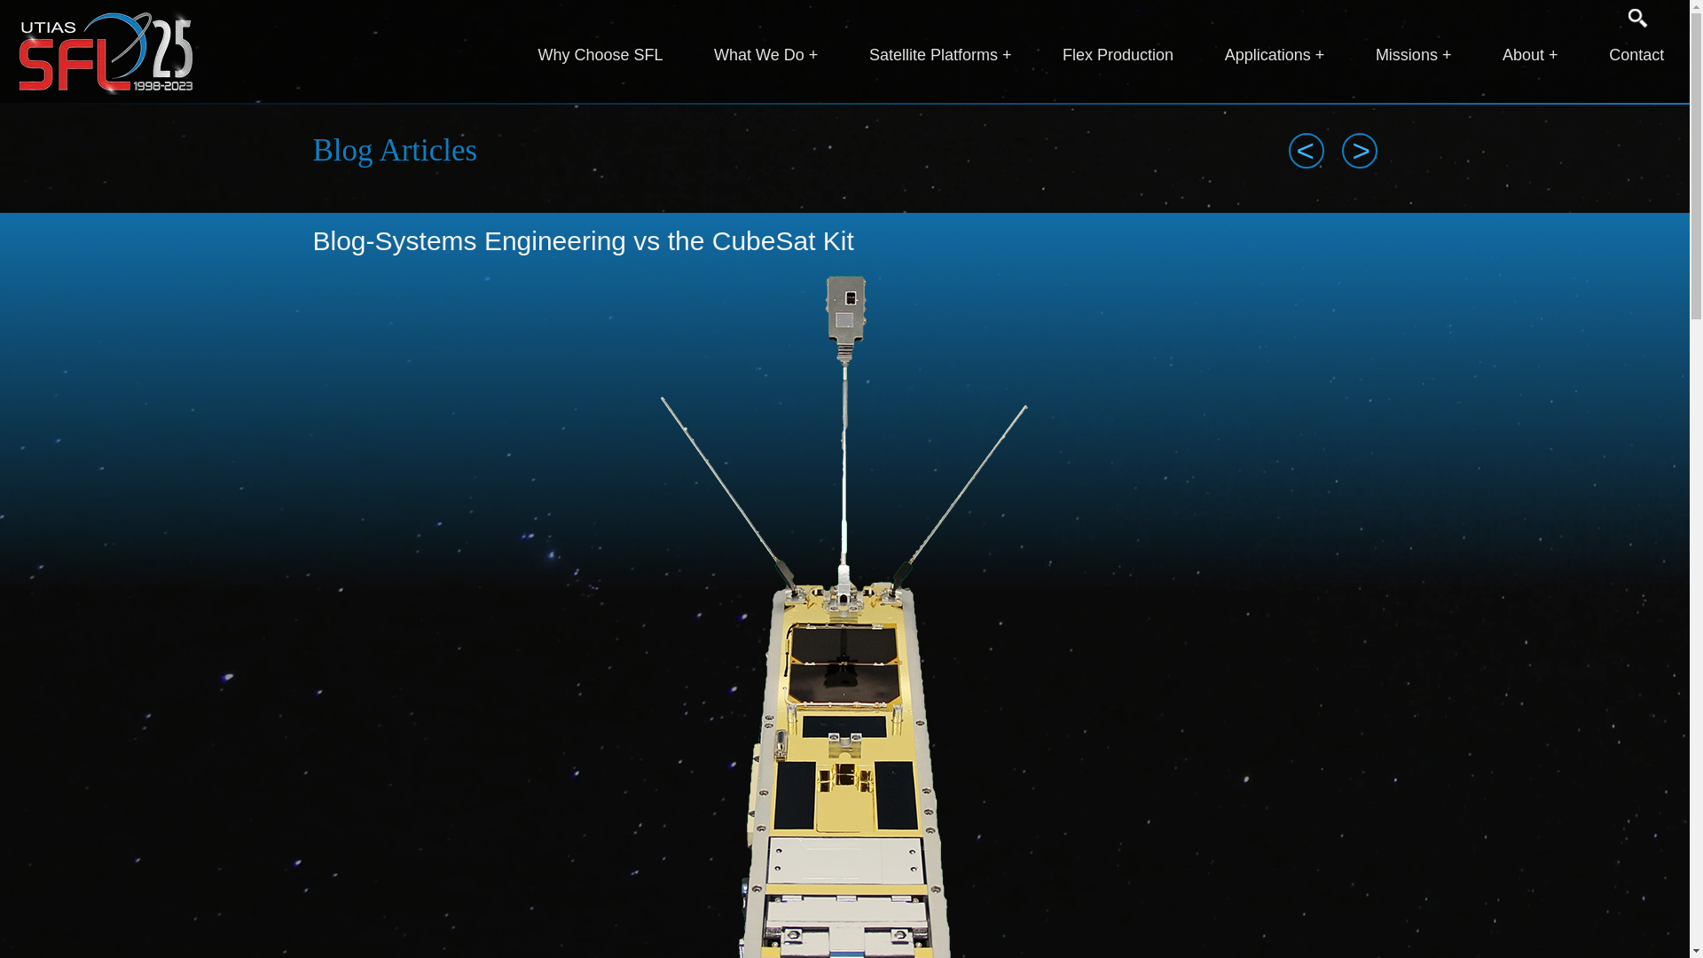 The image size is (1703, 958). I want to click on Why Choose SFL, so click(600, 55).